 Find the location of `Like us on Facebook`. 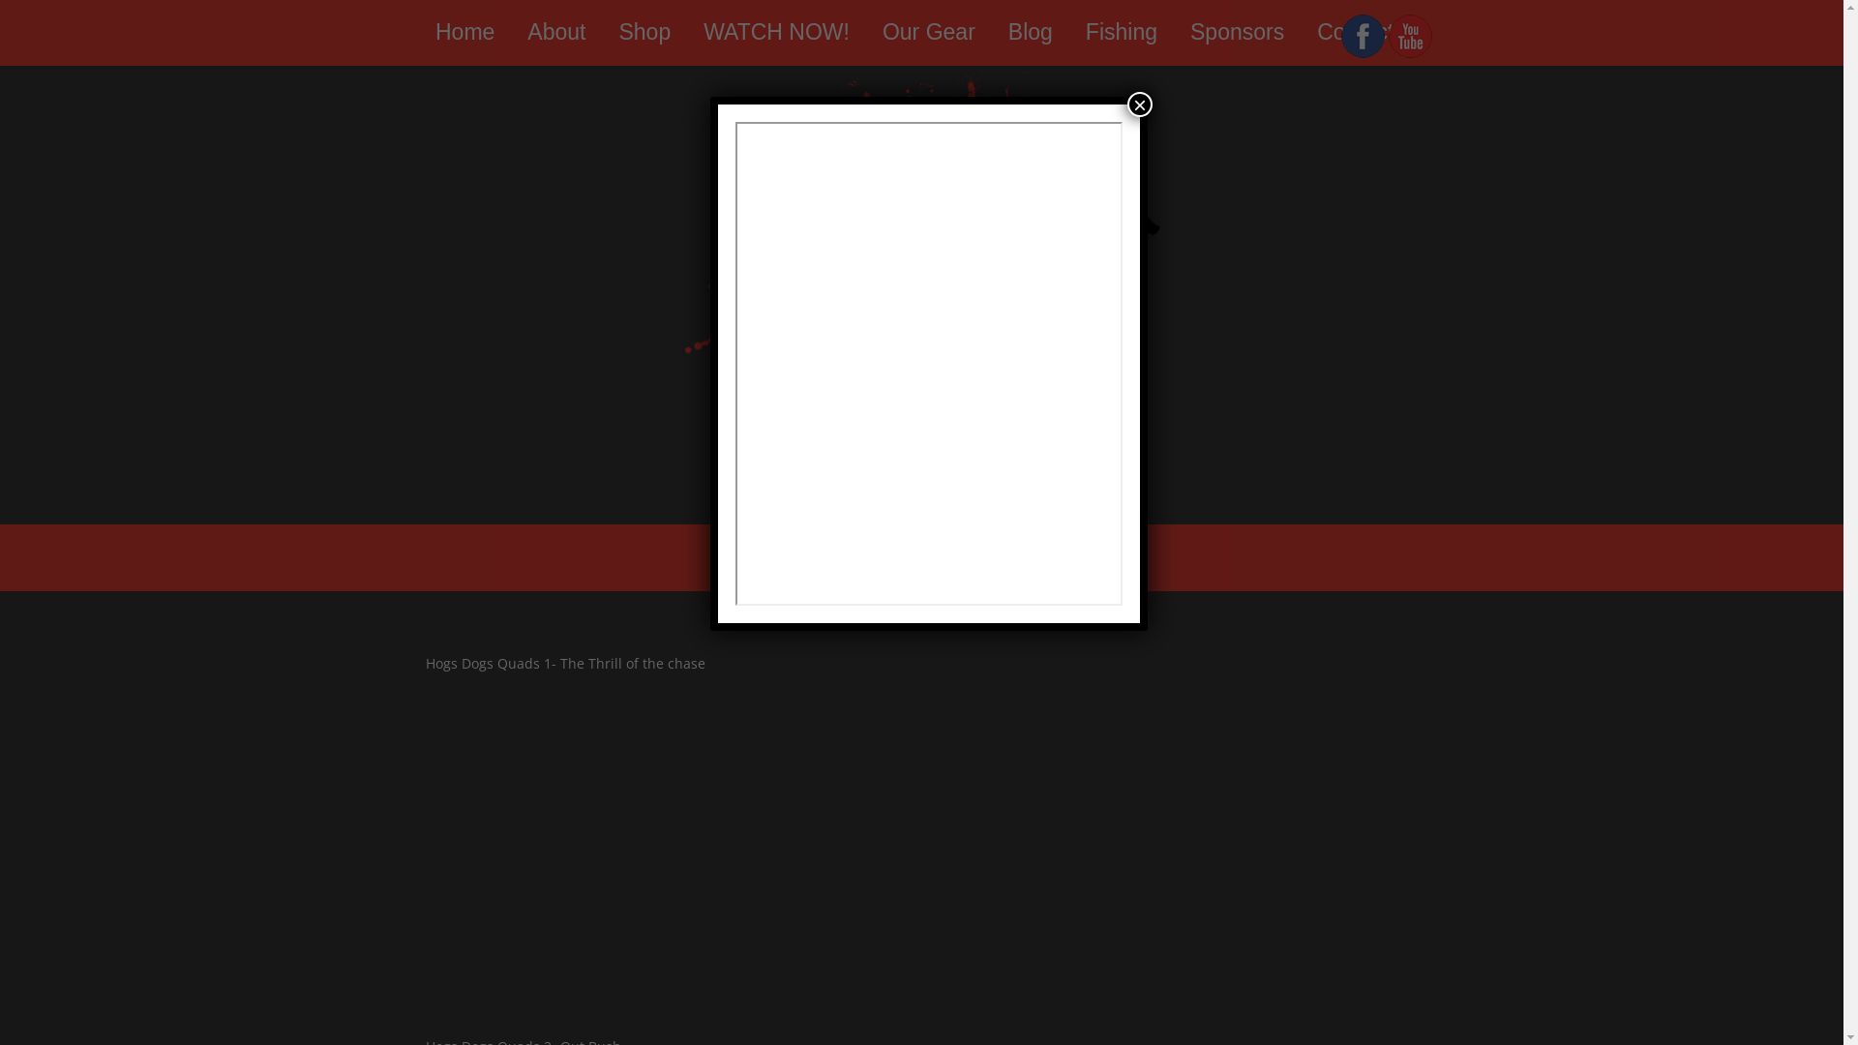

Like us on Facebook is located at coordinates (1363, 52).